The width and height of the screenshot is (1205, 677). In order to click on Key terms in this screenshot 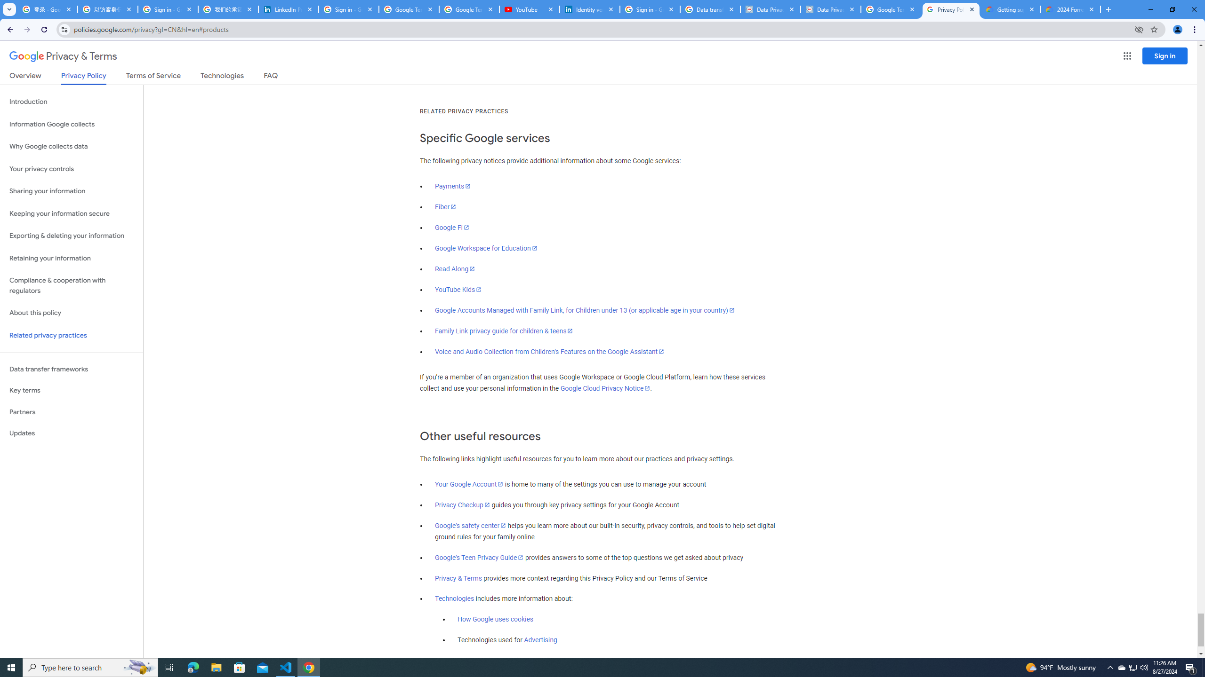, I will do `click(72, 390)`.